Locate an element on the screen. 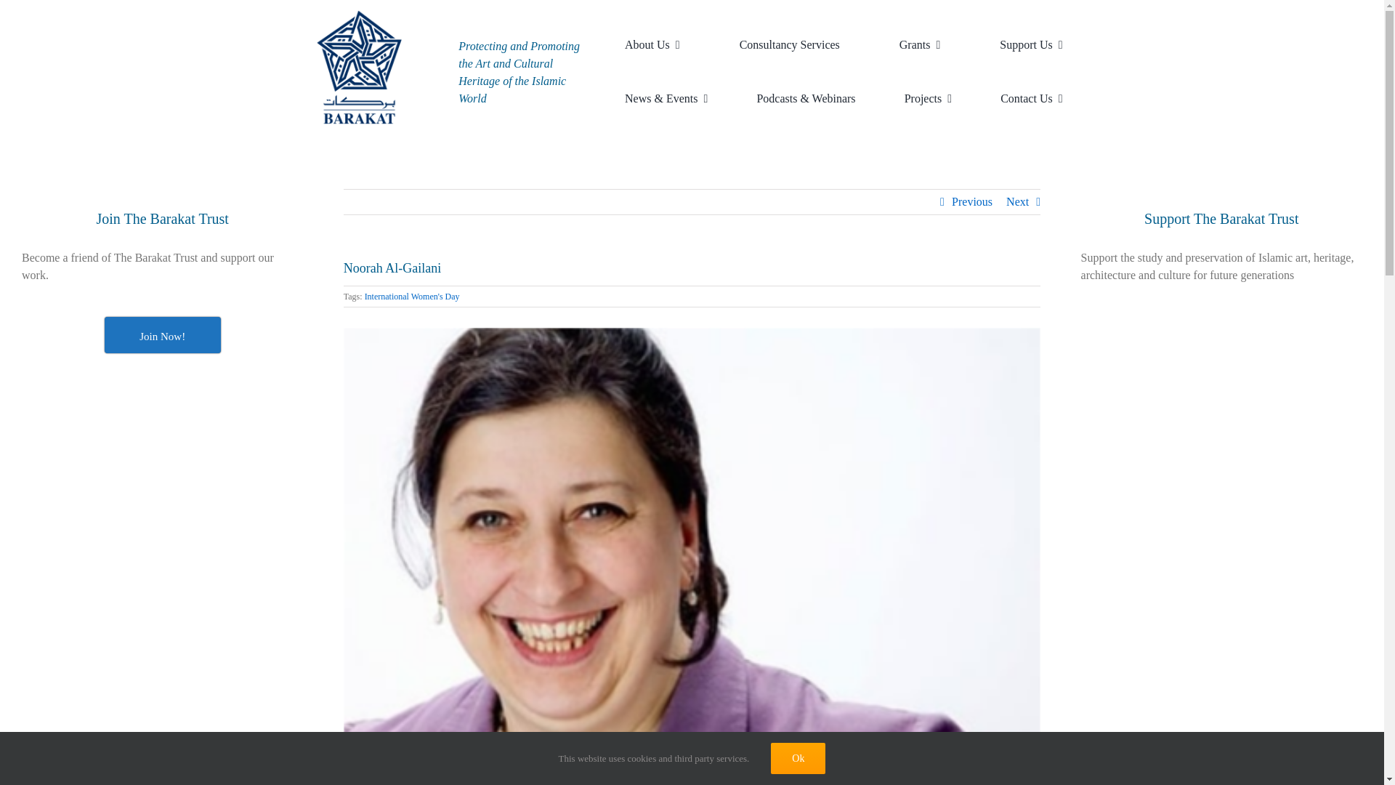 This screenshot has height=785, width=1395. Consultancy Services is located at coordinates (804, 27).